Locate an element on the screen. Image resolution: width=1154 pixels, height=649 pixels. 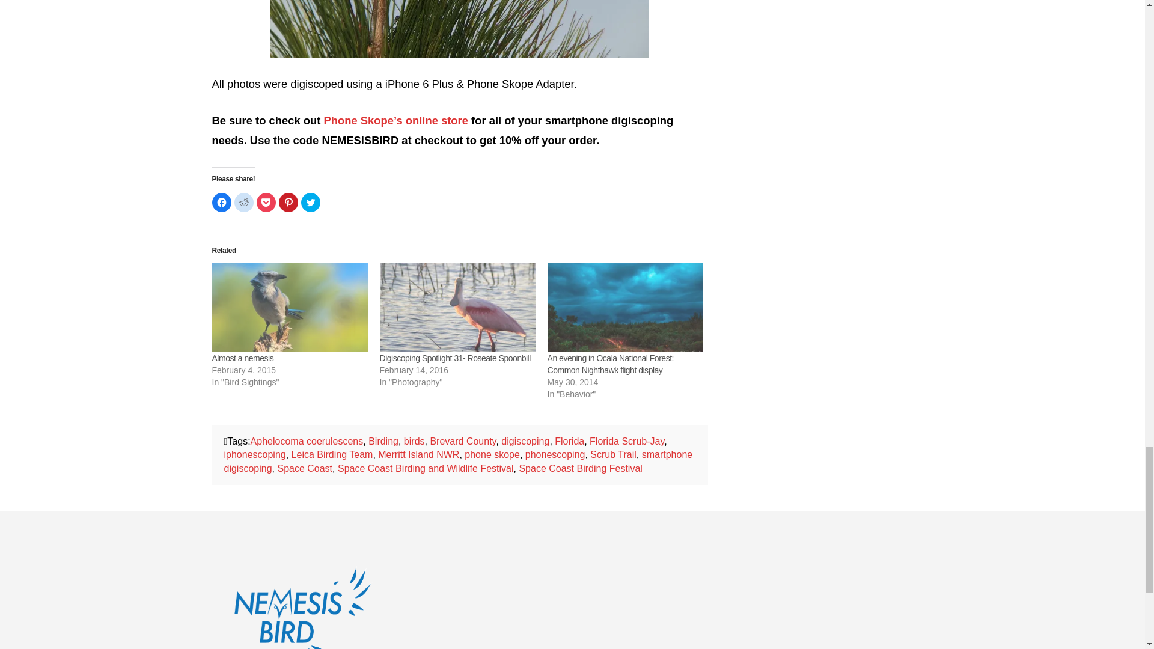
Digiscoping Spotlight 31- Roseate Spoonbill is located at coordinates (455, 358).